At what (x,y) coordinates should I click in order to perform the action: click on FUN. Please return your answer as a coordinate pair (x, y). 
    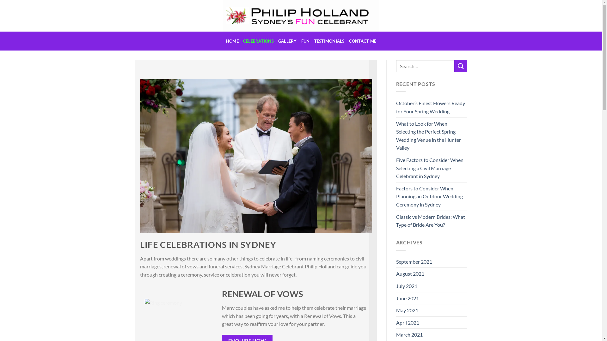
    Looking at the image, I should click on (305, 41).